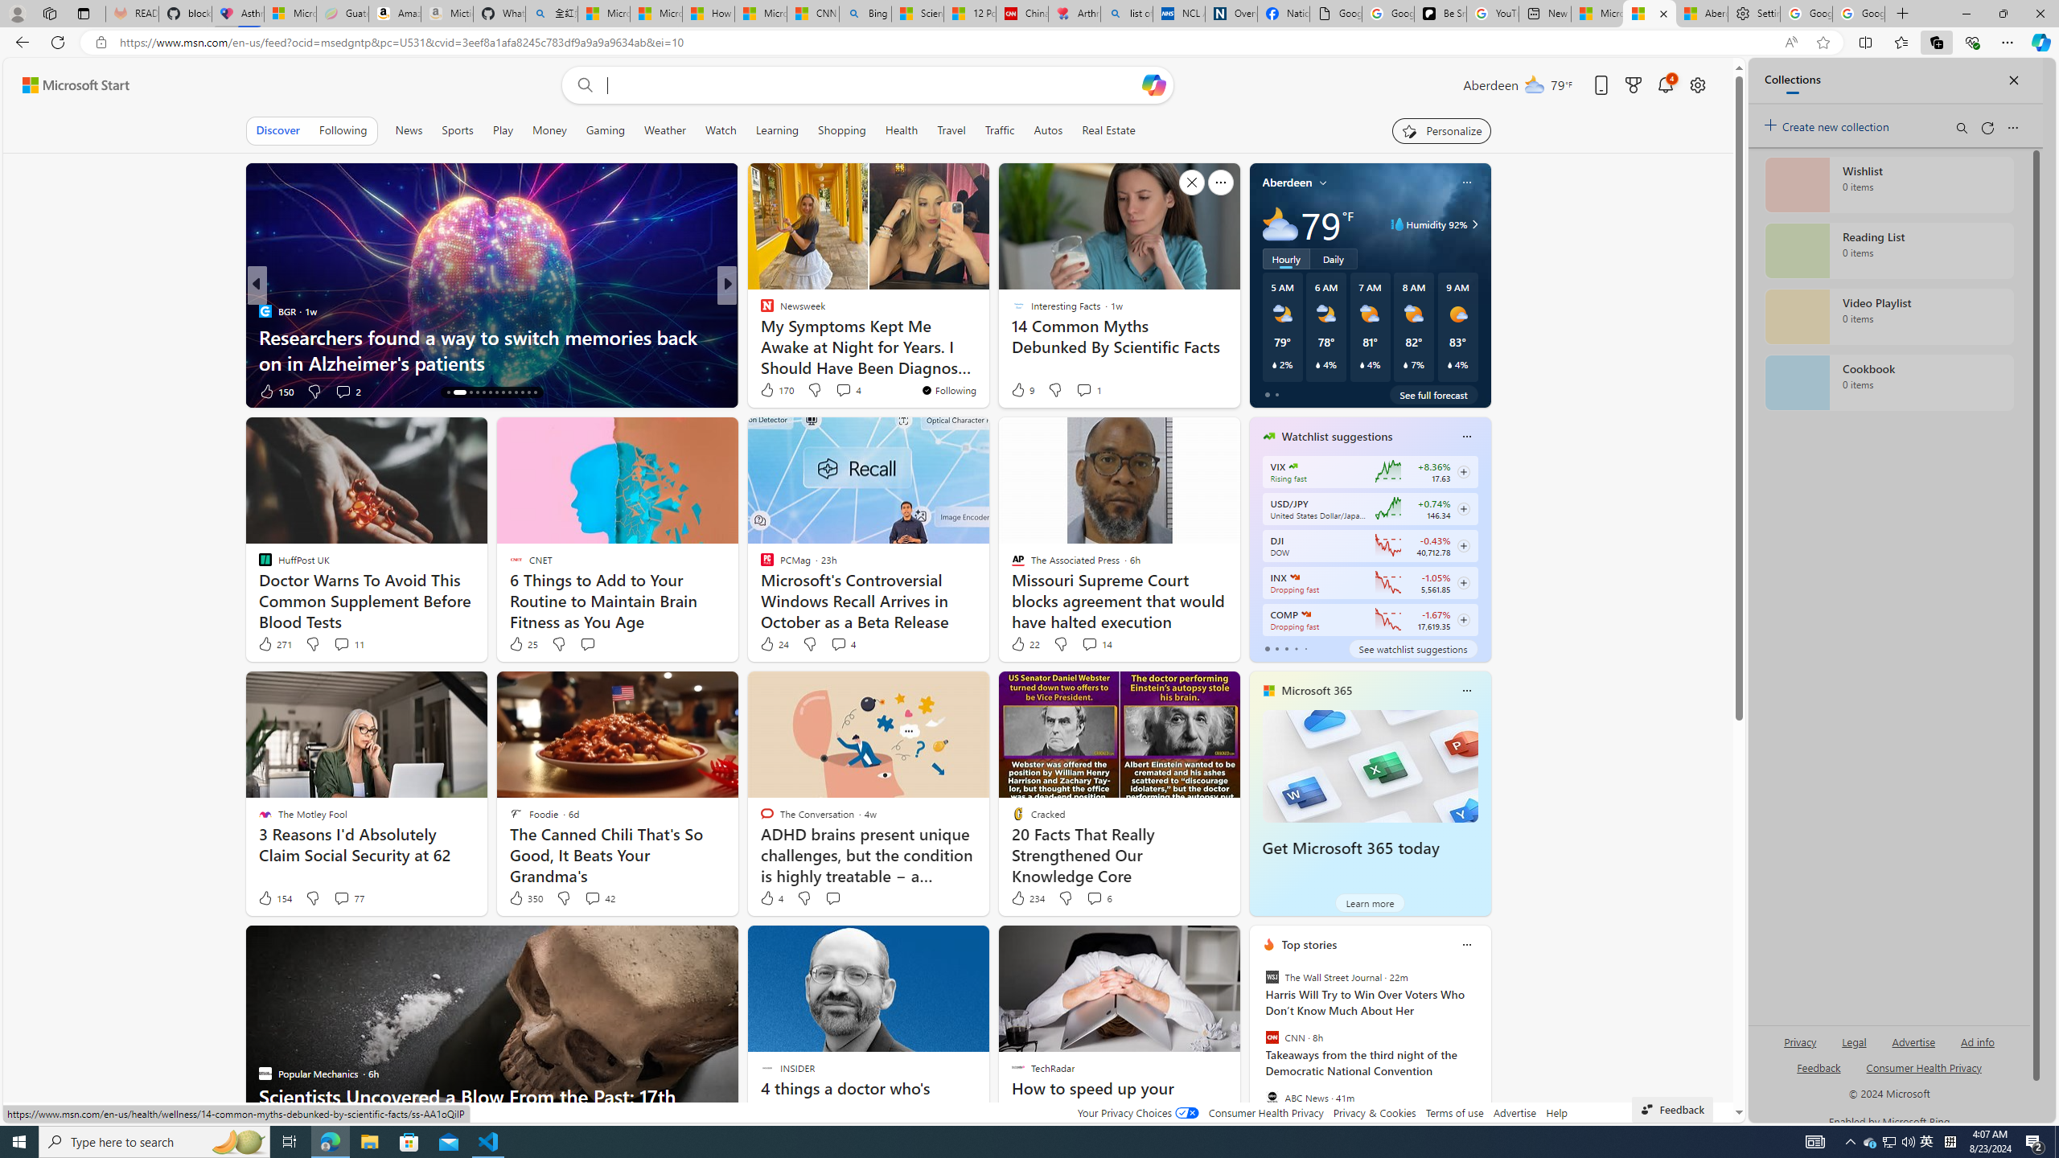  Describe the element at coordinates (1441, 130) in the screenshot. I see `Personalize your feed"` at that location.